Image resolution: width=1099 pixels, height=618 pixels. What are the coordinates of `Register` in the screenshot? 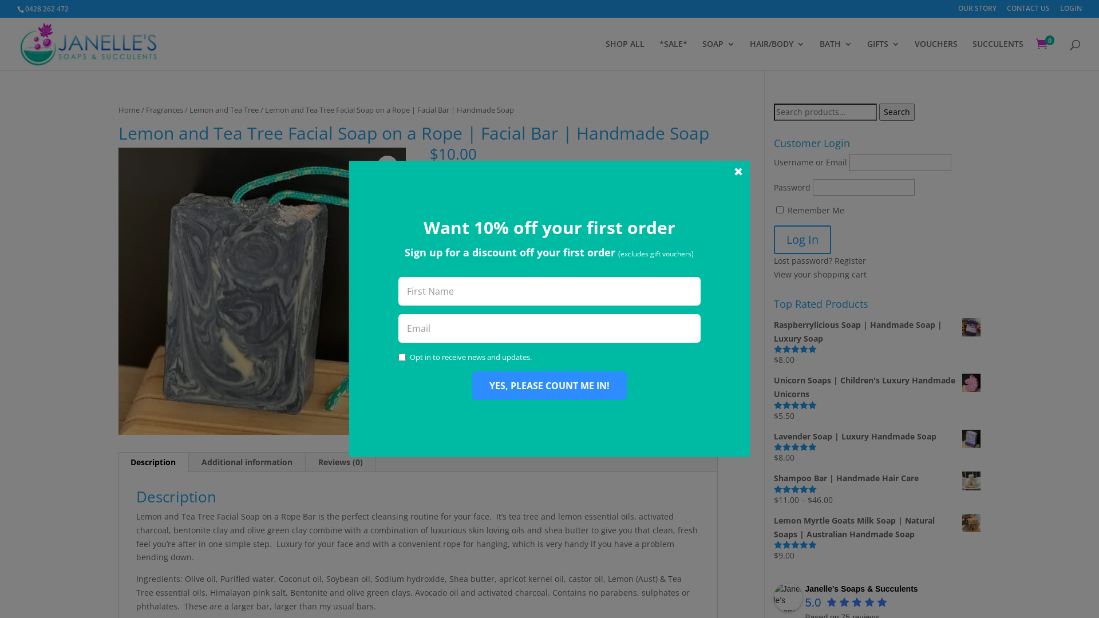 It's located at (851, 261).